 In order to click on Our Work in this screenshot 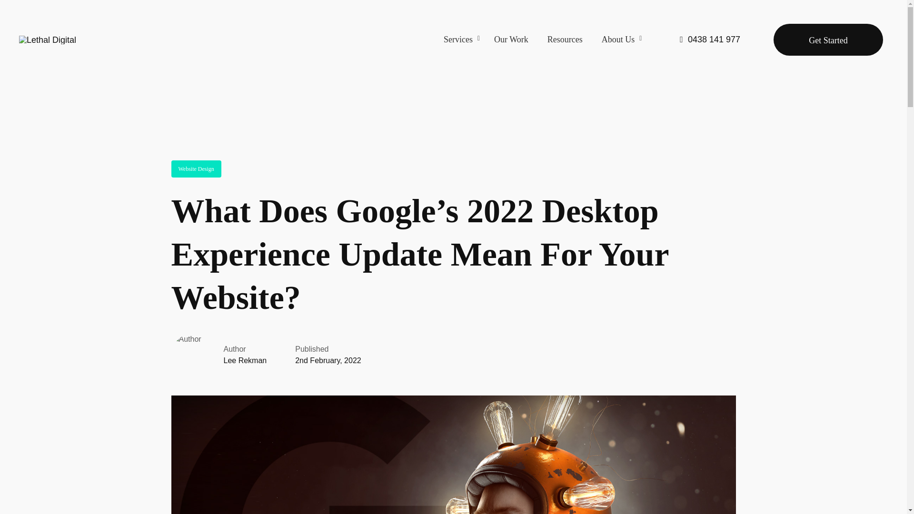, I will do `click(464, 40)`.